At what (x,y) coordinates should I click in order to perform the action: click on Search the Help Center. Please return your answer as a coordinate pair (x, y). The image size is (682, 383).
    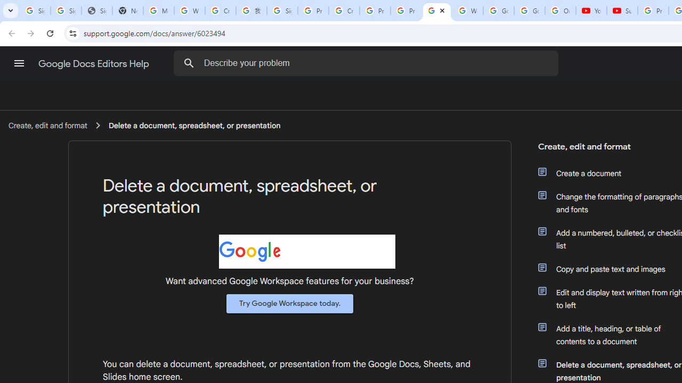
    Looking at the image, I should click on (189, 63).